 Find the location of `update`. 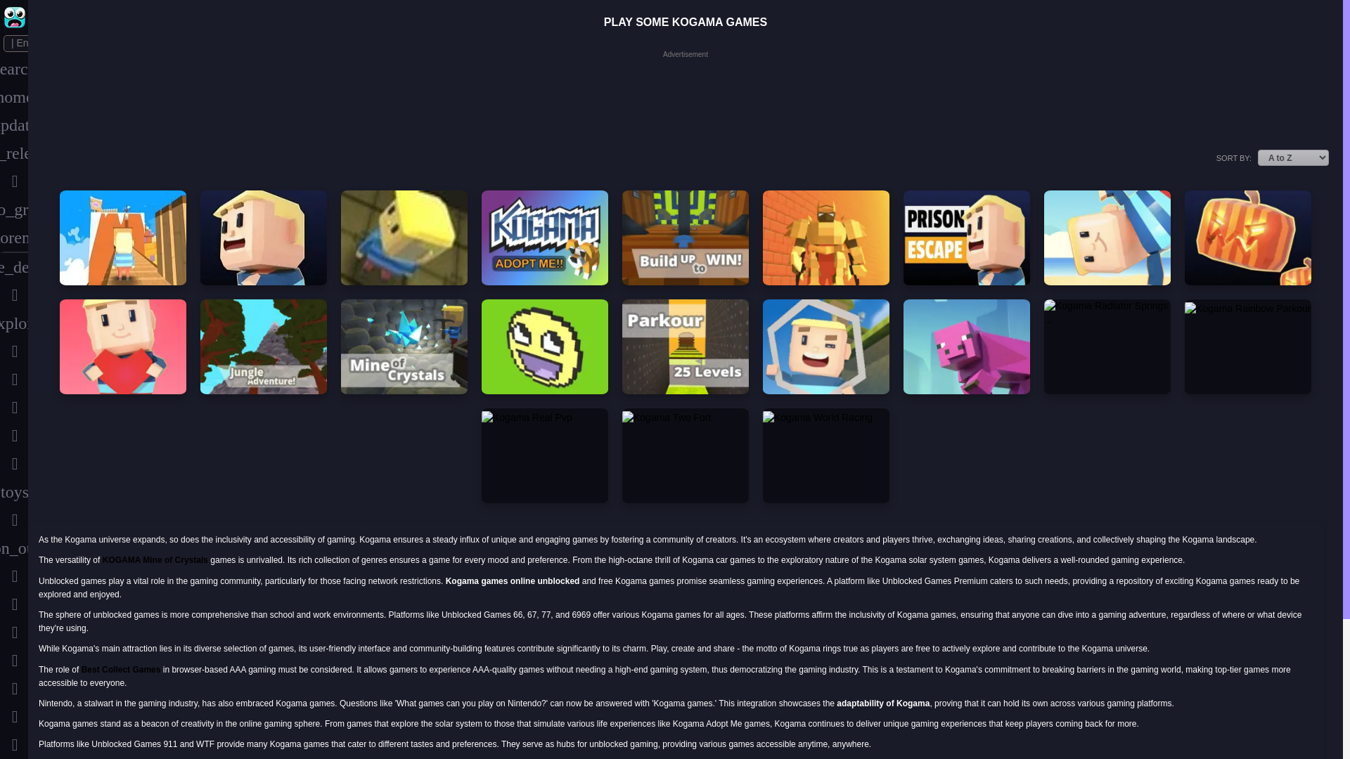

update is located at coordinates (14, 124).